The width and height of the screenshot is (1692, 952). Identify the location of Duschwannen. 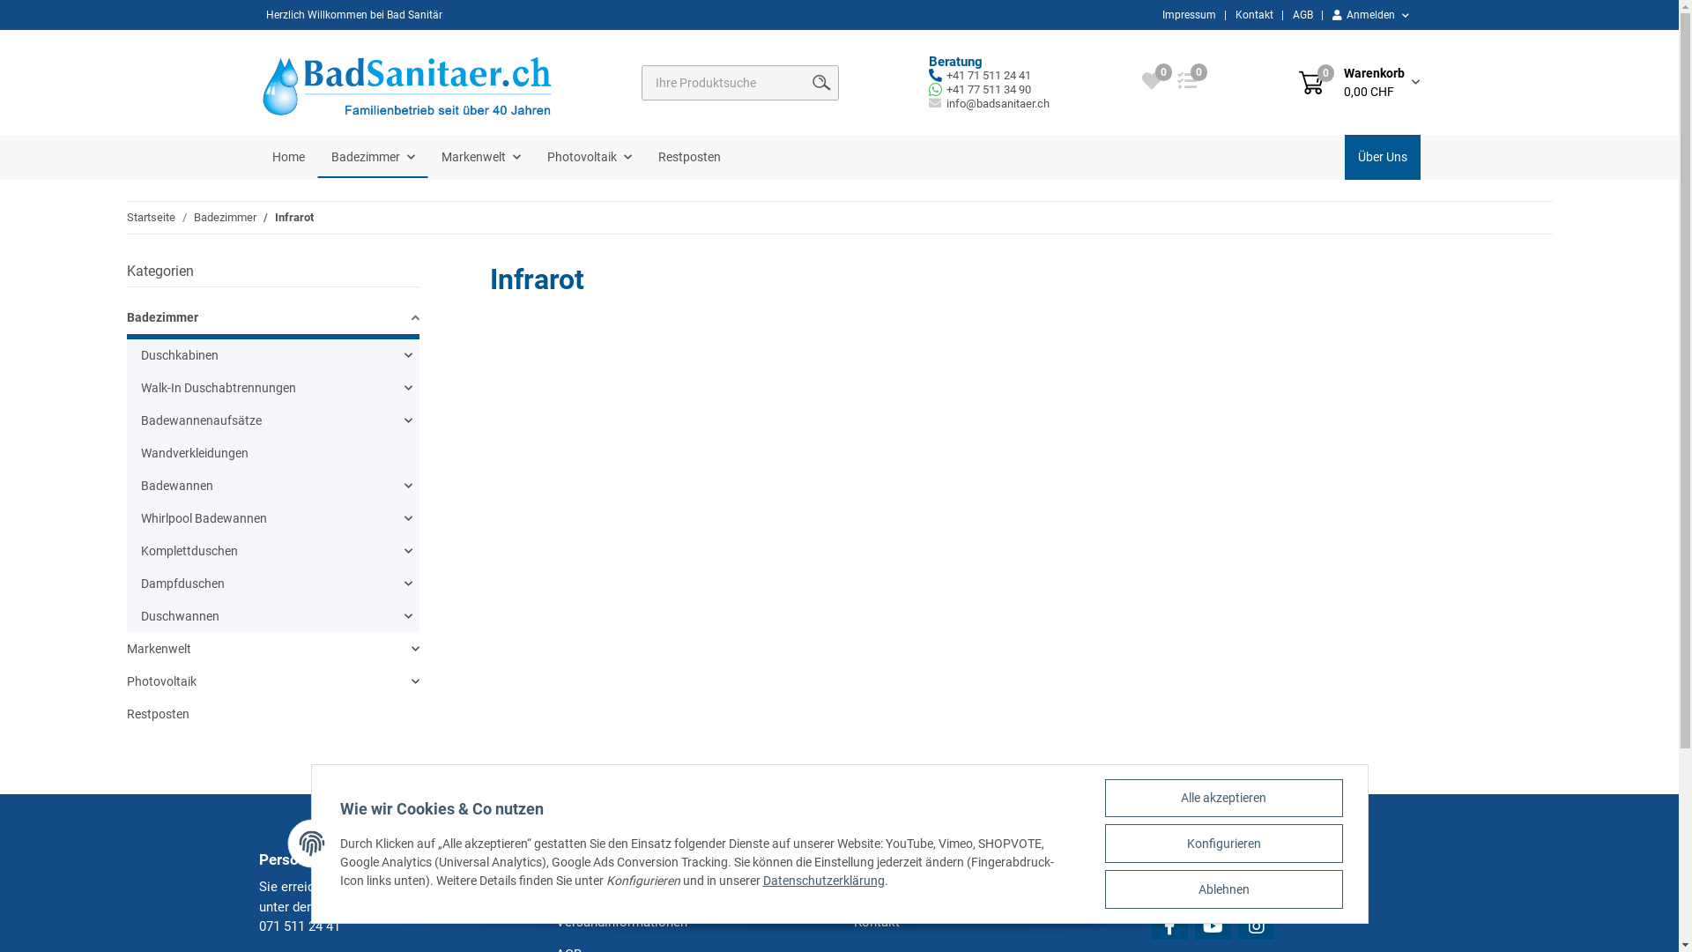
(180, 617).